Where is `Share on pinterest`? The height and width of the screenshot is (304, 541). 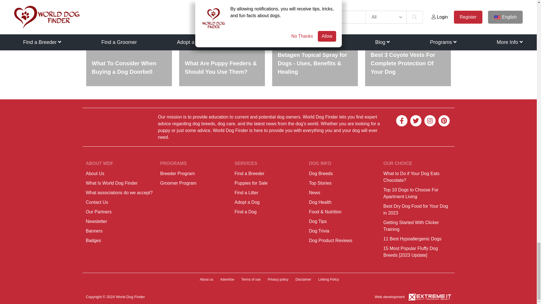
Share on pinterest is located at coordinates (152, 5).